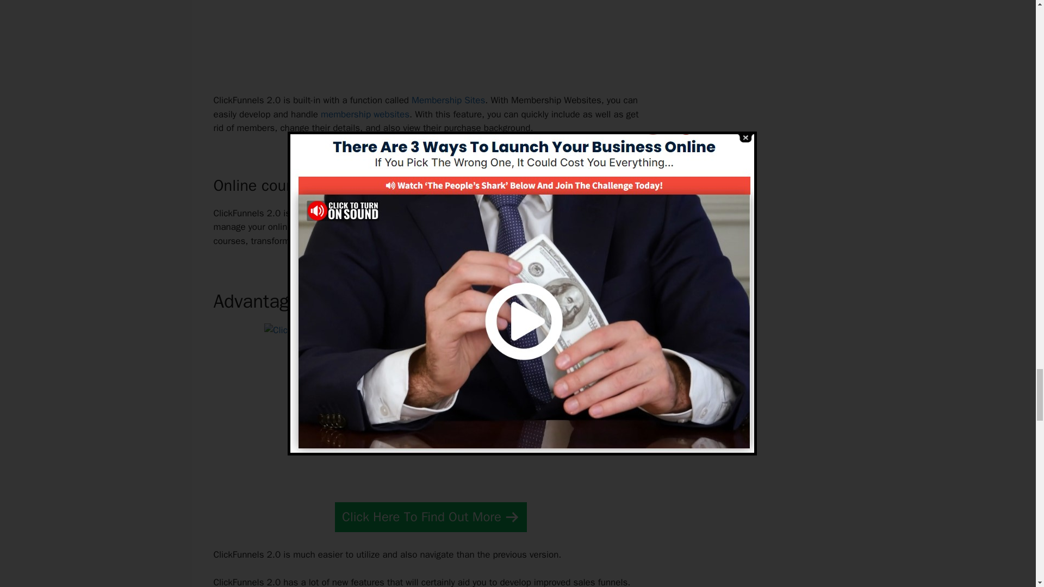 This screenshot has width=1044, height=587. I want to click on Click Here To Find Out More, so click(431, 517).